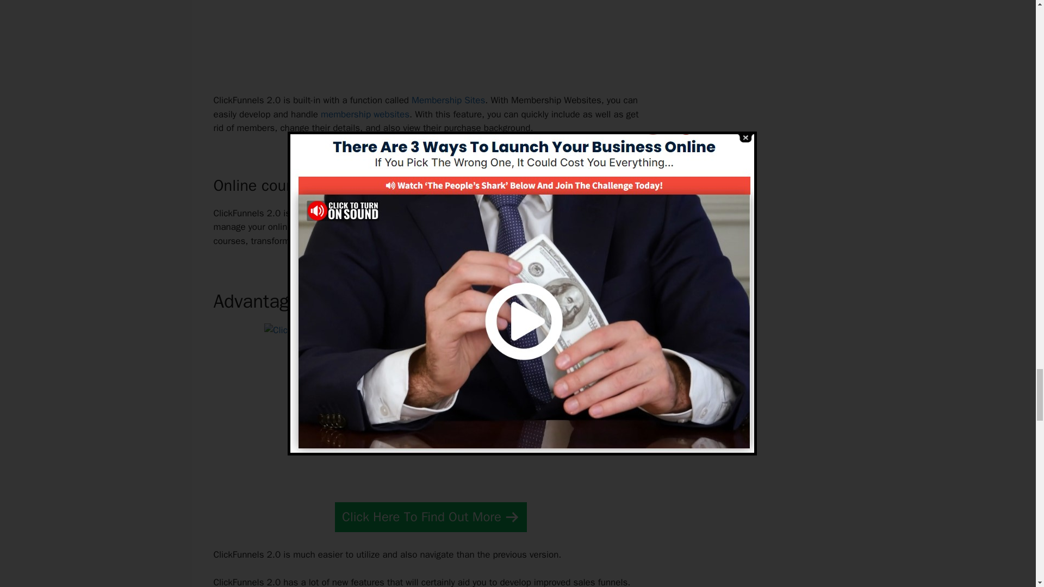 This screenshot has width=1044, height=587. I want to click on Click Here To Find Out More, so click(431, 517).